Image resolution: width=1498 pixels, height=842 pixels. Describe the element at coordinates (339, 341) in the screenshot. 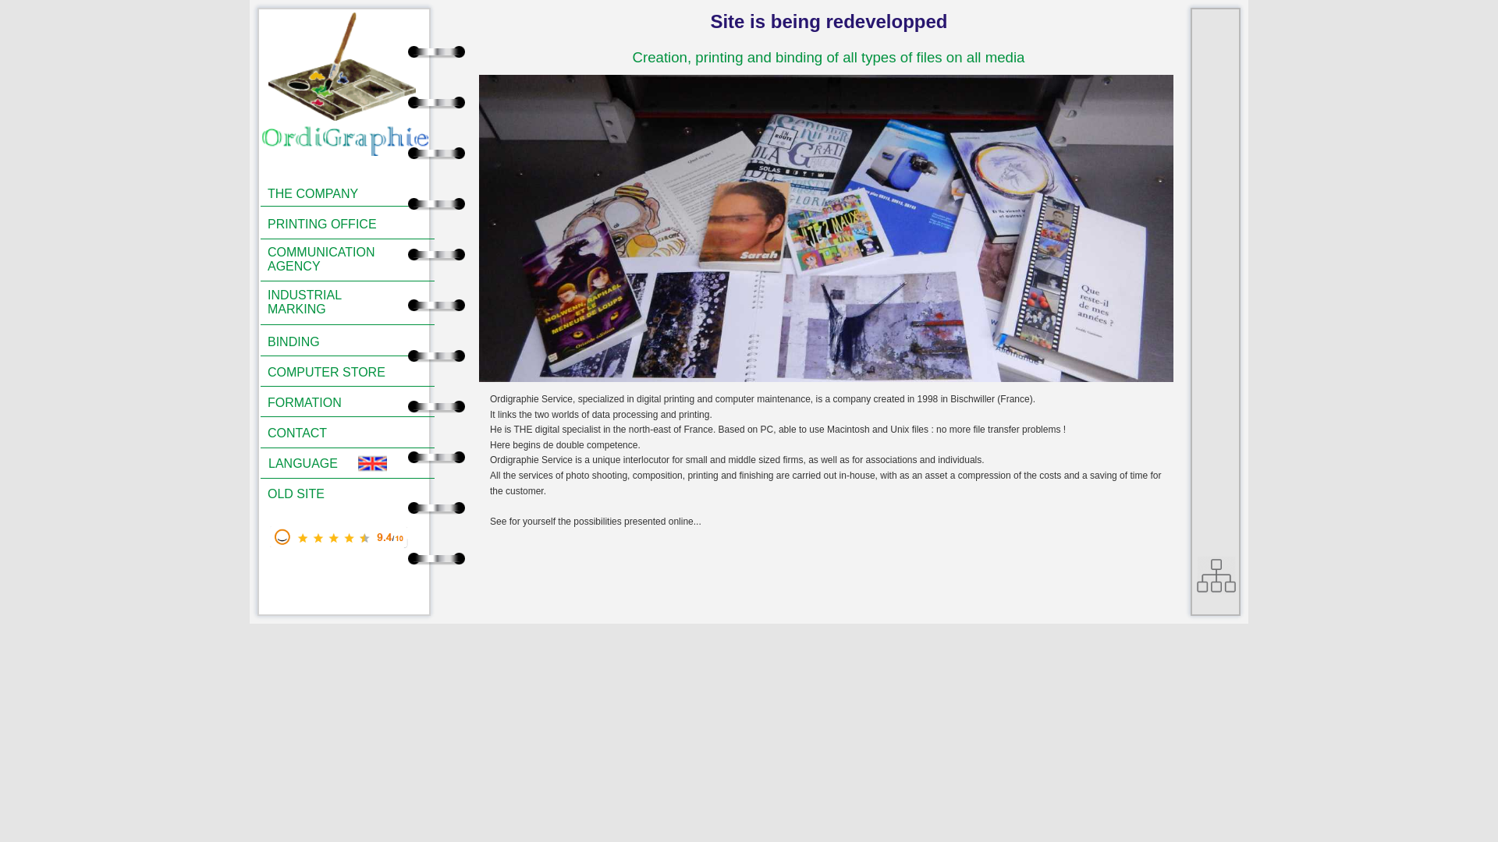

I see `BINDING` at that location.